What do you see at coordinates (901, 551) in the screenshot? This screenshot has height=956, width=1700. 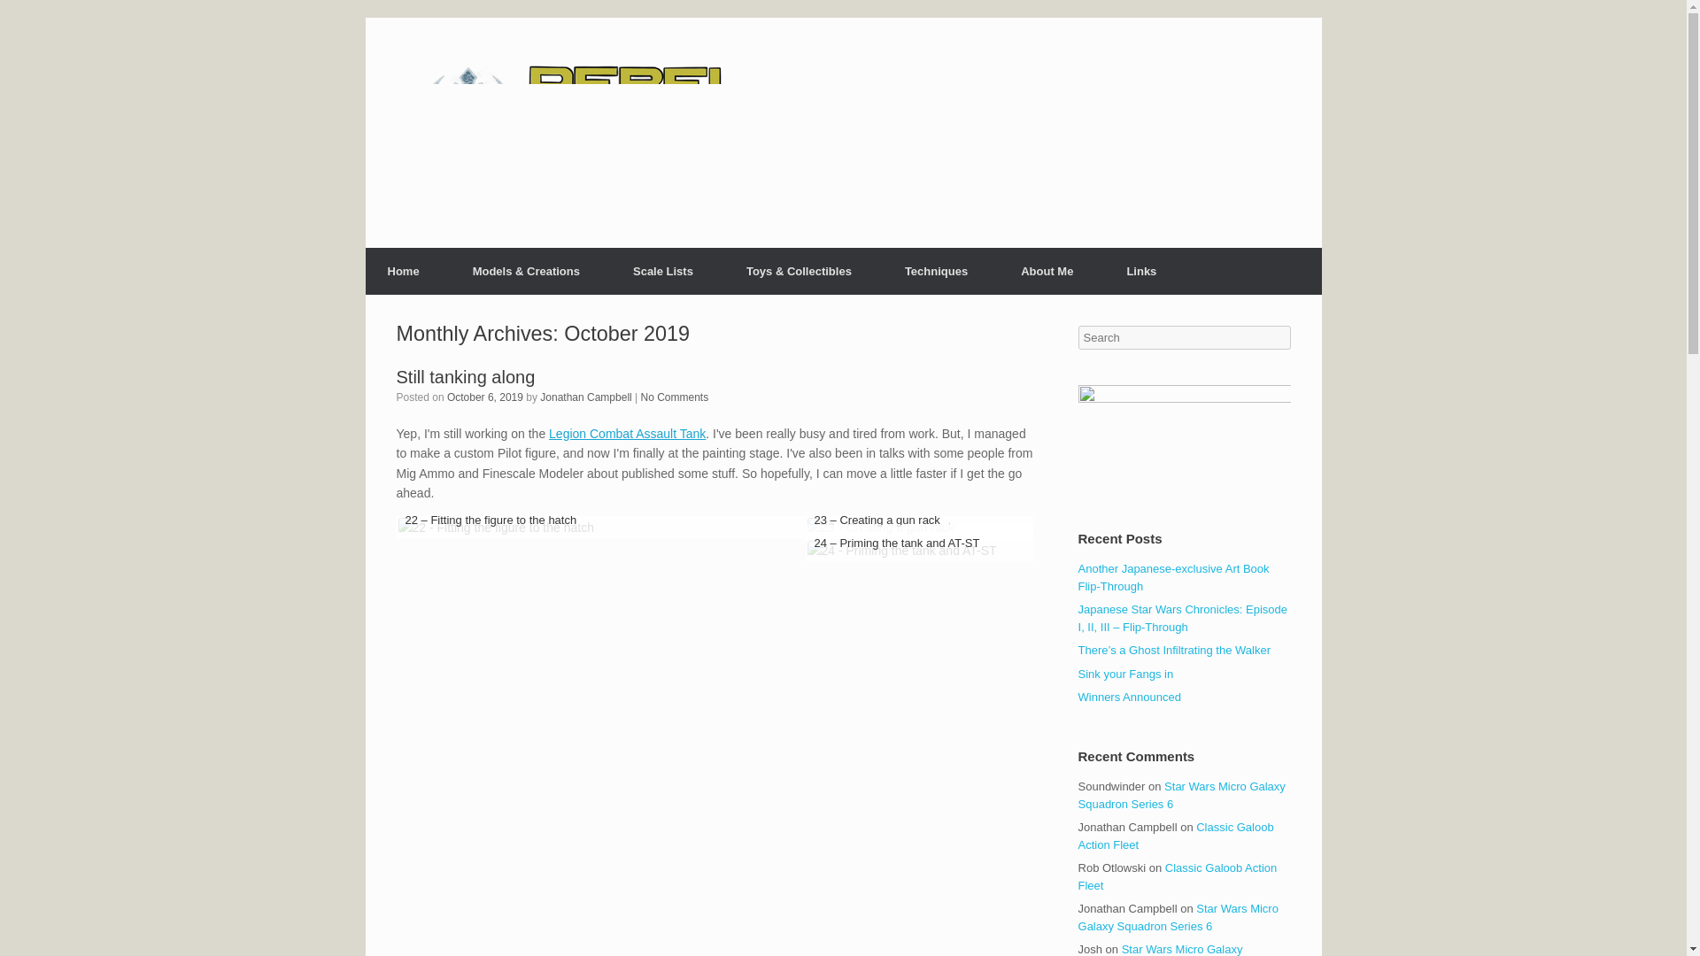 I see `wip-legion-assault-tank-25` at bounding box center [901, 551].